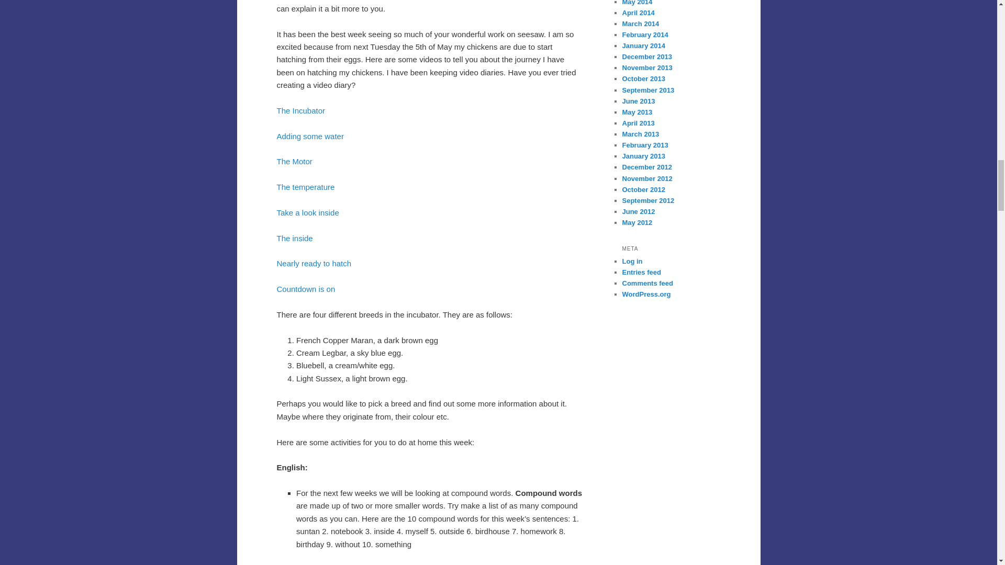  I want to click on The Motor, so click(294, 161).